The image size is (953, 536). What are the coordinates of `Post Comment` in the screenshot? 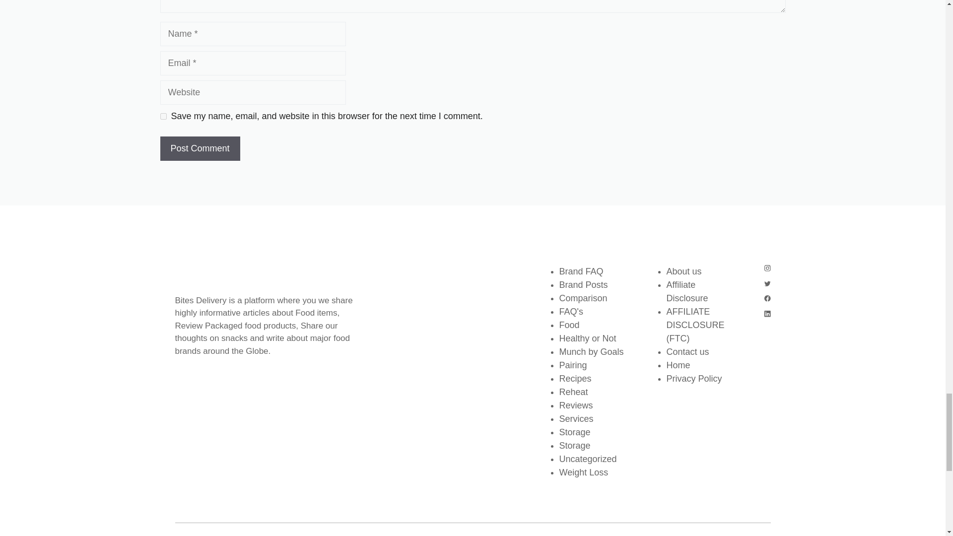 It's located at (200, 149).